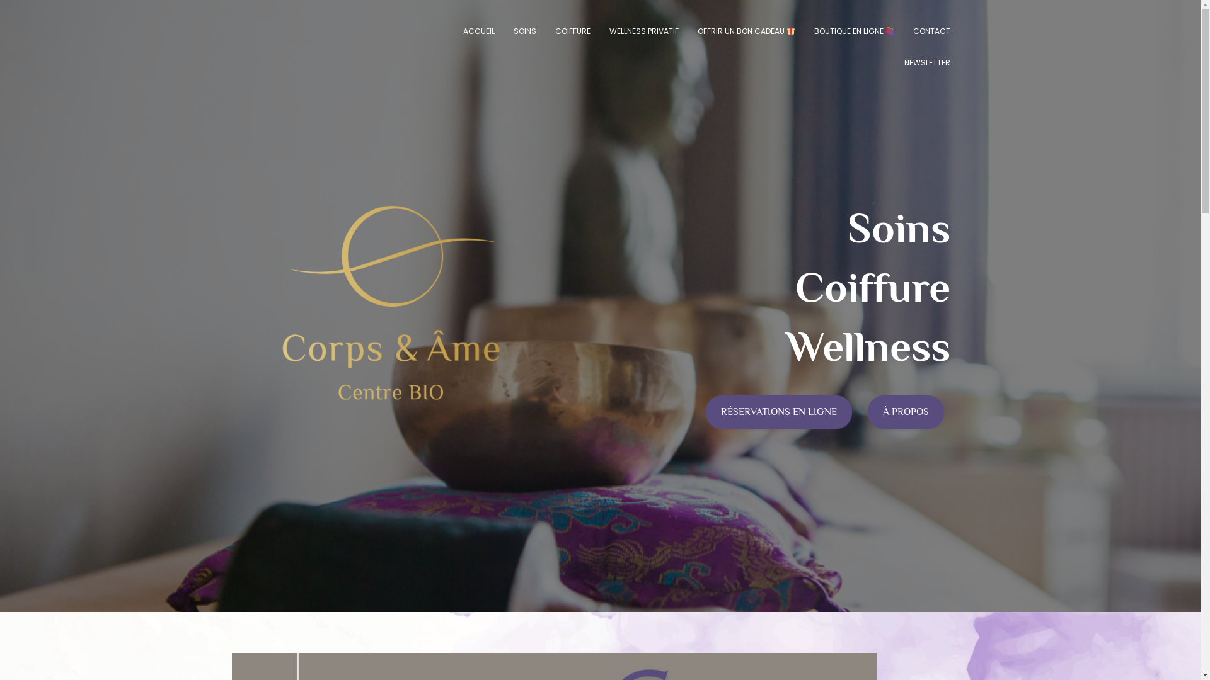 This screenshot has height=680, width=1210. I want to click on COIFFURE, so click(573, 31).